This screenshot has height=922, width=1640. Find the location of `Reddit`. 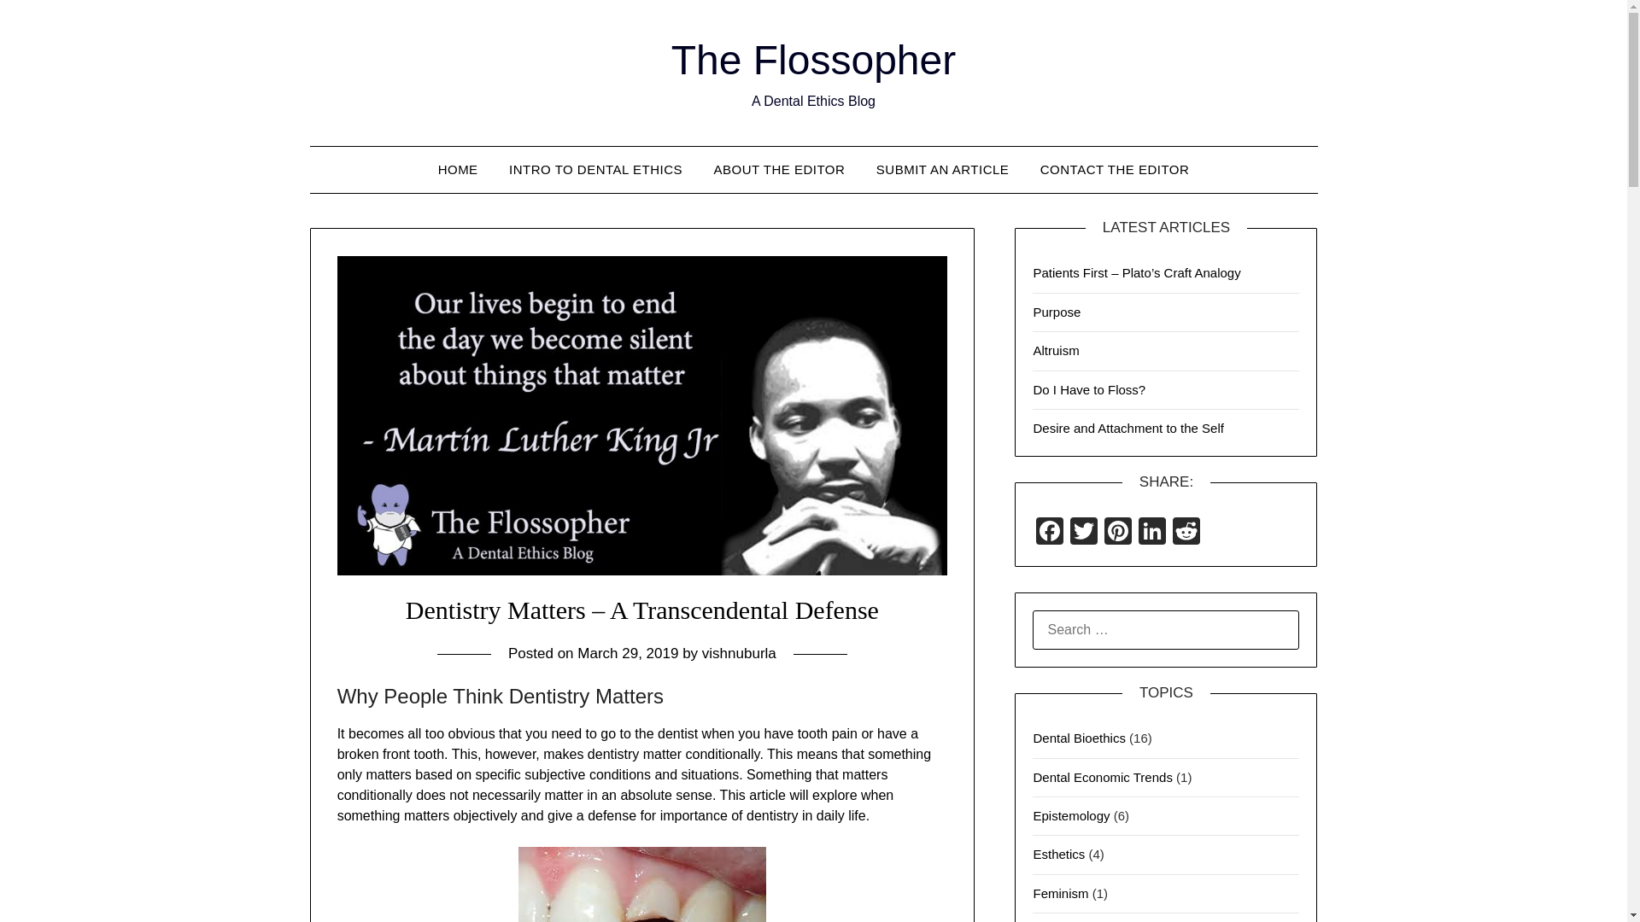

Reddit is located at coordinates (1186, 533).